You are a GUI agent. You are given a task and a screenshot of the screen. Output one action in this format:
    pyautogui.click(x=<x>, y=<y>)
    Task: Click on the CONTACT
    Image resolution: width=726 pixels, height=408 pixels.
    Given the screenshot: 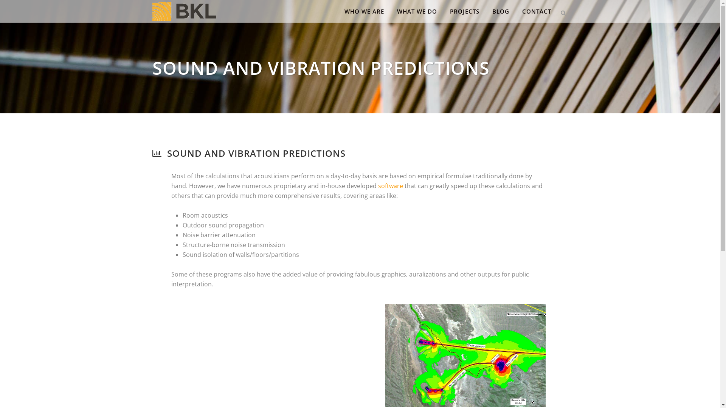 What is the action you would take?
    pyautogui.click(x=537, y=11)
    